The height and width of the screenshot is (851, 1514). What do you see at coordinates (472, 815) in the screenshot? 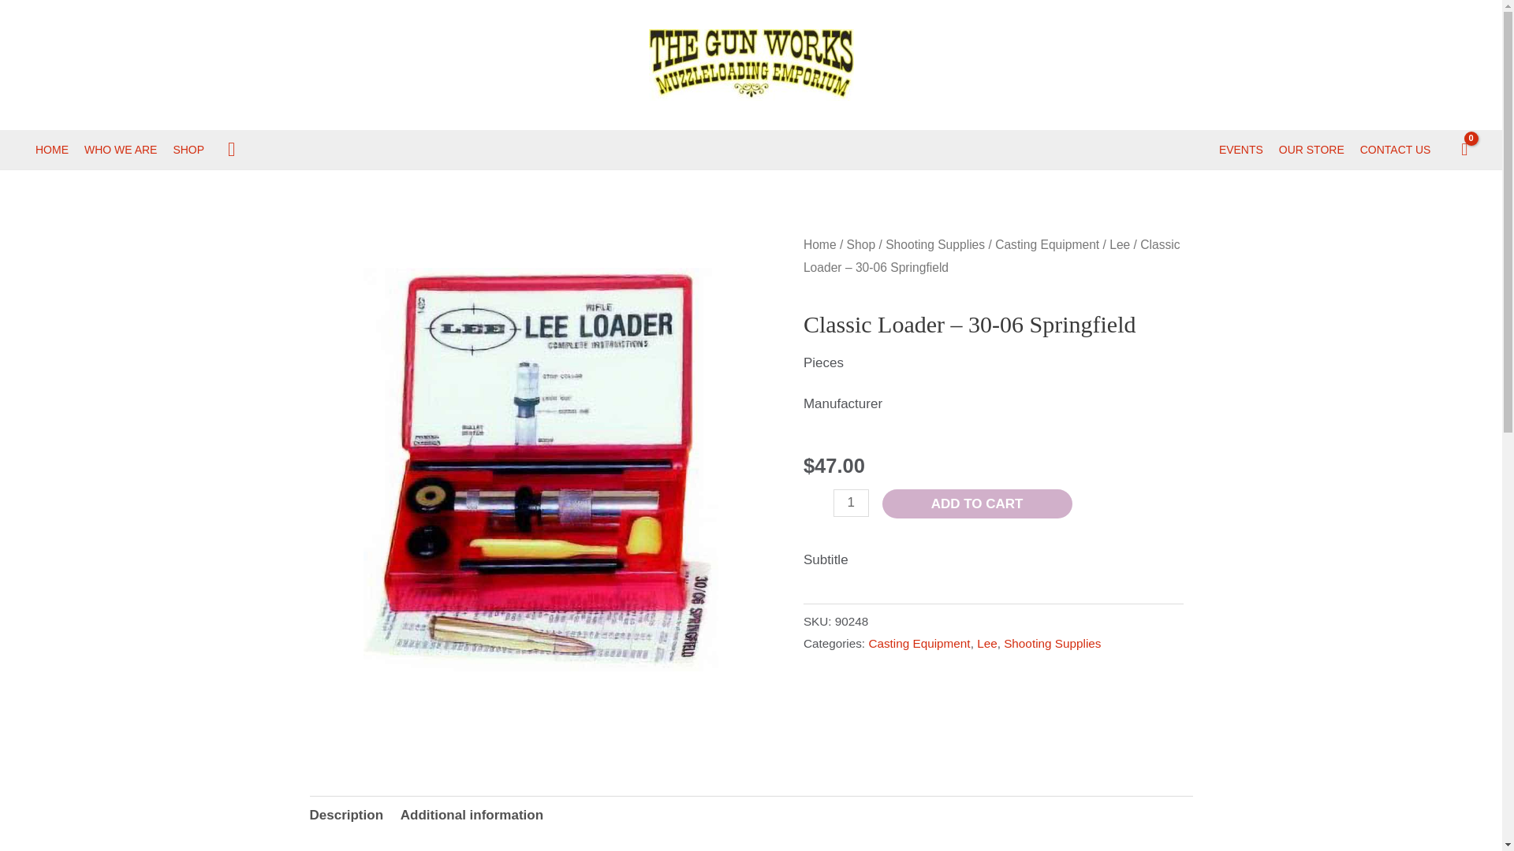
I see `Additional information` at bounding box center [472, 815].